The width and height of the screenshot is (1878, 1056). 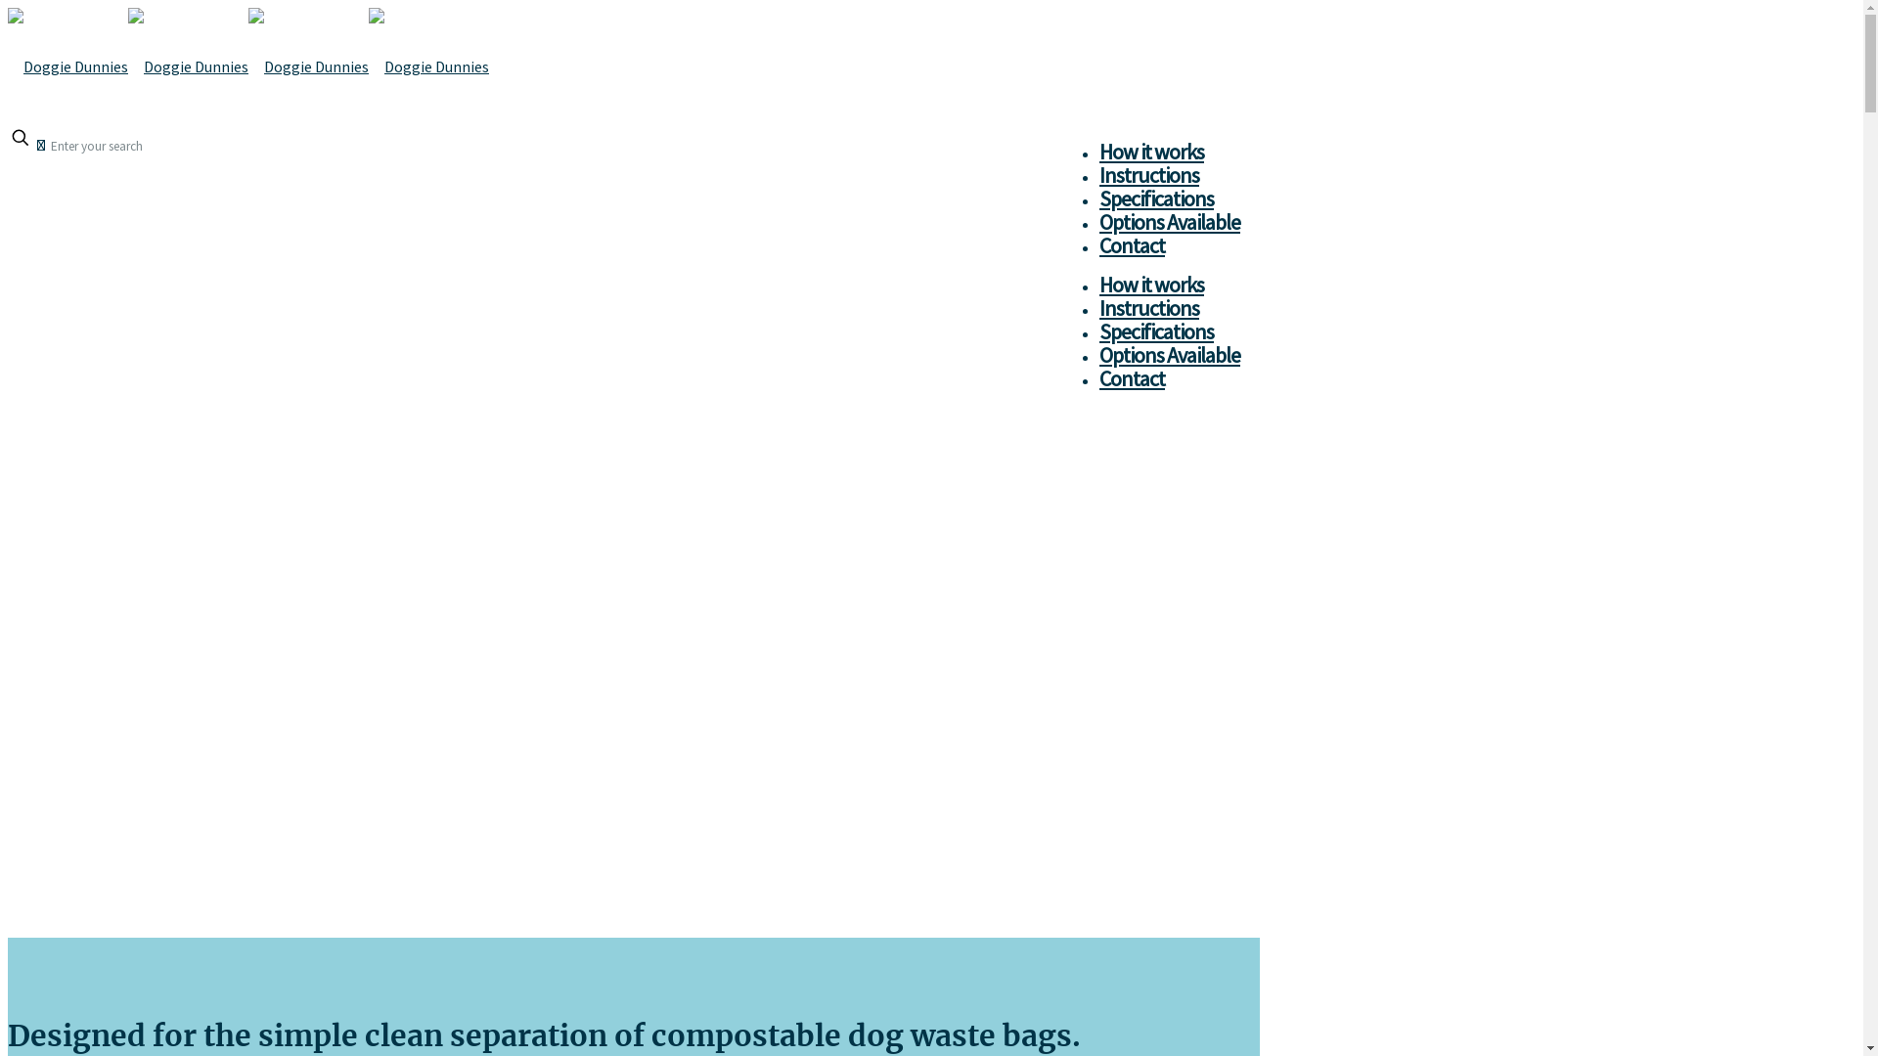 What do you see at coordinates (1156, 331) in the screenshot?
I see `Specifications` at bounding box center [1156, 331].